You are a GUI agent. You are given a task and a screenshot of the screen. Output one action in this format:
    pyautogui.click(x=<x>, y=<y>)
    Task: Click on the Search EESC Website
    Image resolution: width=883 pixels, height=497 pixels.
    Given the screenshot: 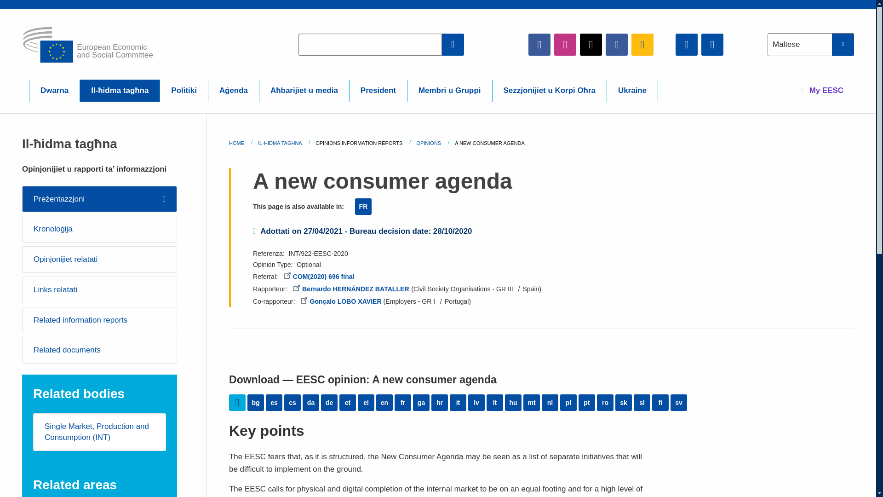 What is the action you would take?
    pyautogui.click(x=453, y=44)
    